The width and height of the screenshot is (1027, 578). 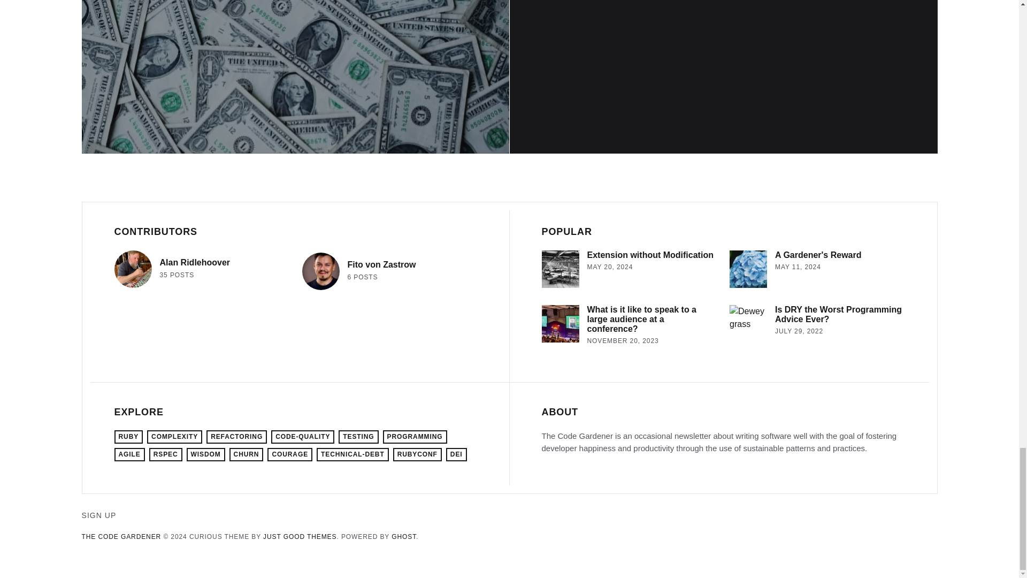 What do you see at coordinates (128, 437) in the screenshot?
I see `RUBY` at bounding box center [128, 437].